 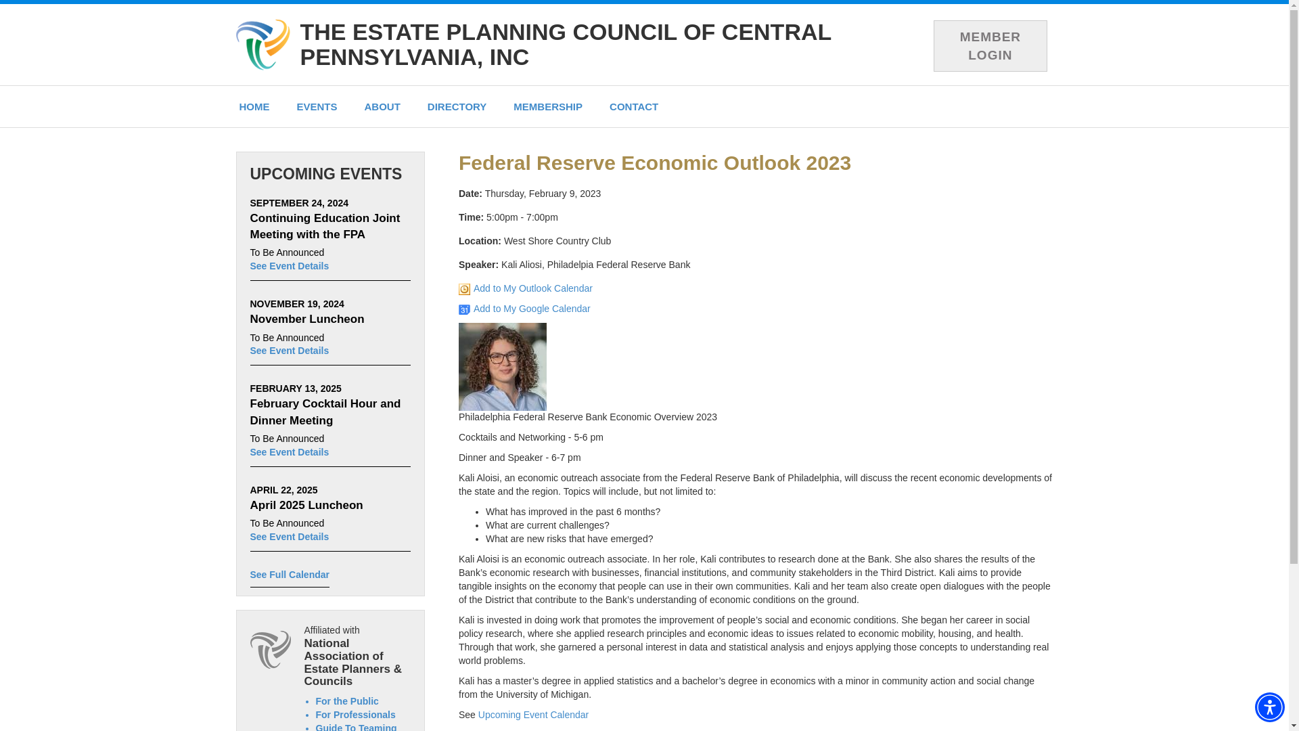 I want to click on THE ESTATE PLANNING COUNCIL OF CENTRAL PENNSYLVANIA, INC, so click(x=566, y=44).